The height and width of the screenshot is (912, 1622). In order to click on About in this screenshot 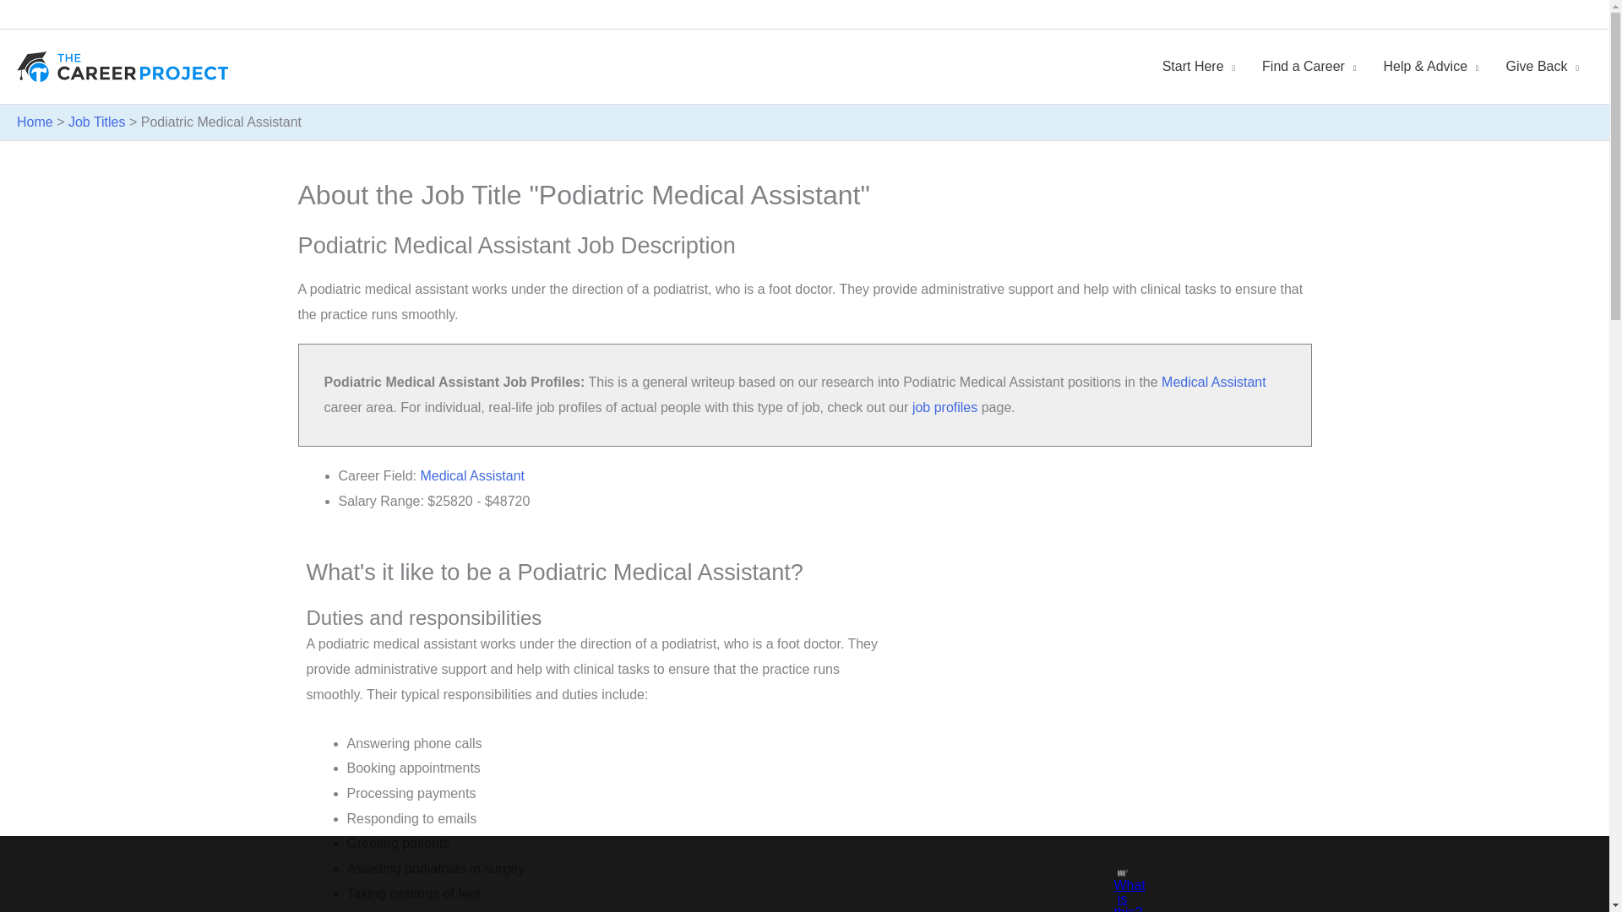, I will do `click(1483, 14)`.